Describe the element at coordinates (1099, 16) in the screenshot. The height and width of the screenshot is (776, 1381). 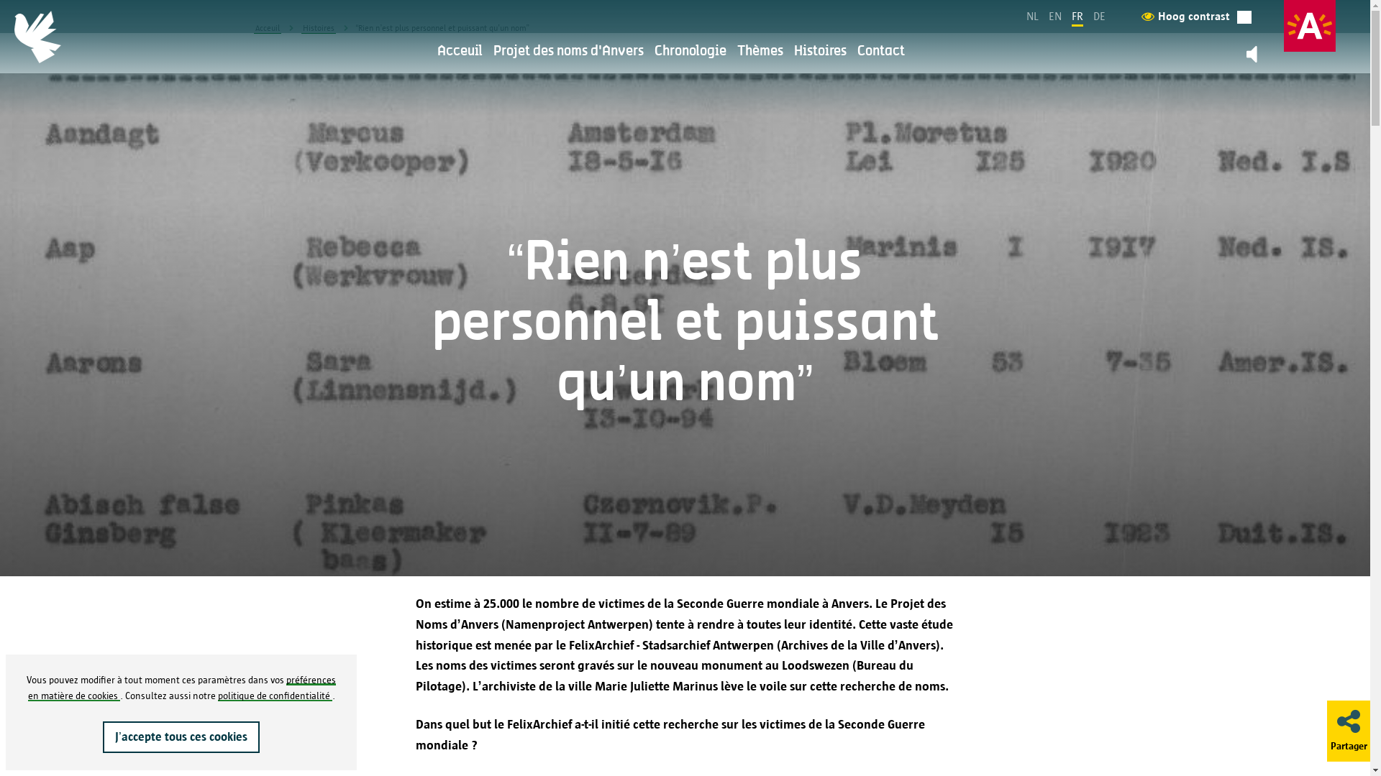
I see `DE` at that location.